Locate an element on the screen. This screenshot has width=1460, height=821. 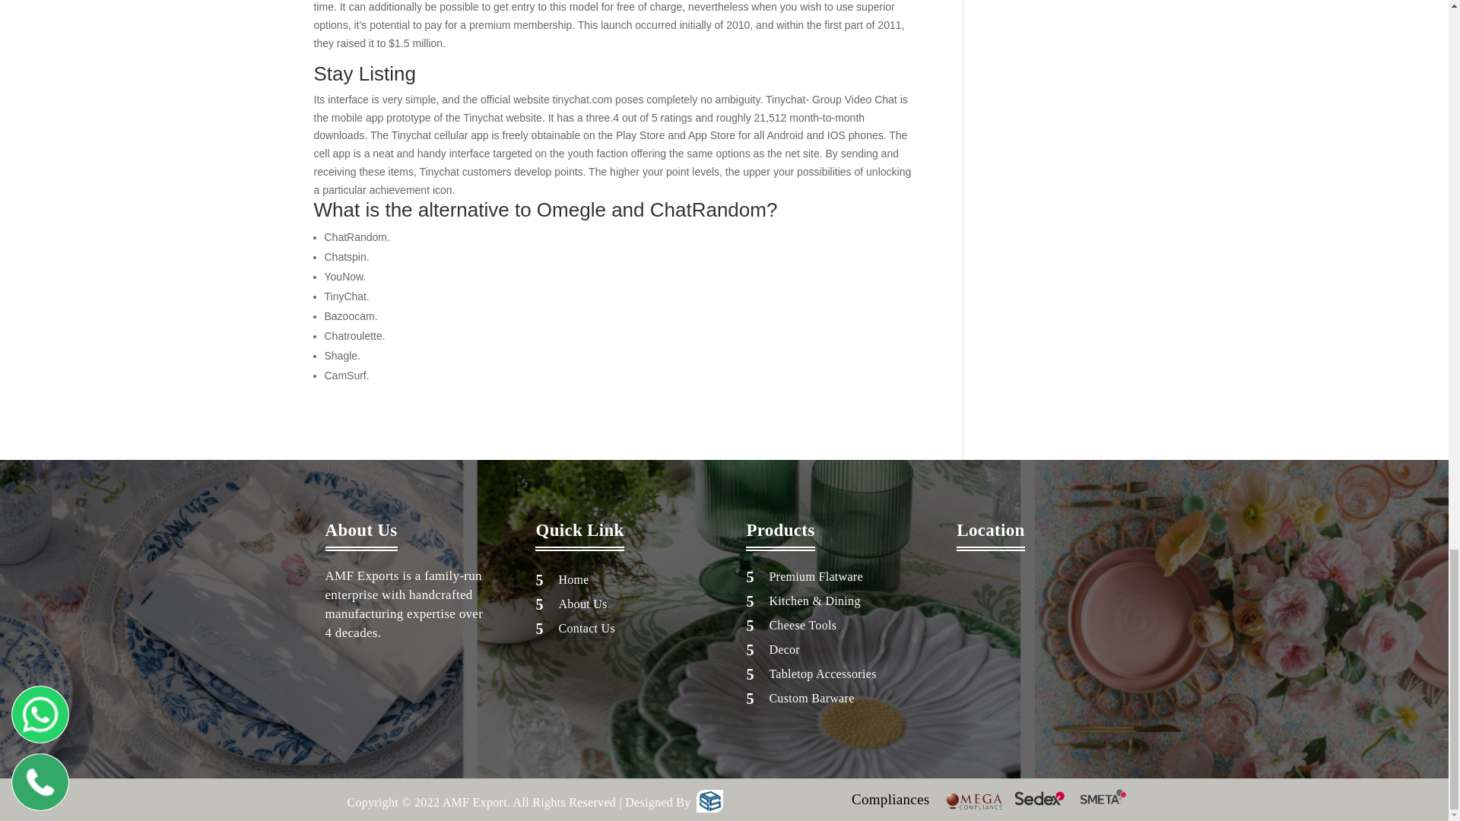
About Us is located at coordinates (582, 604).